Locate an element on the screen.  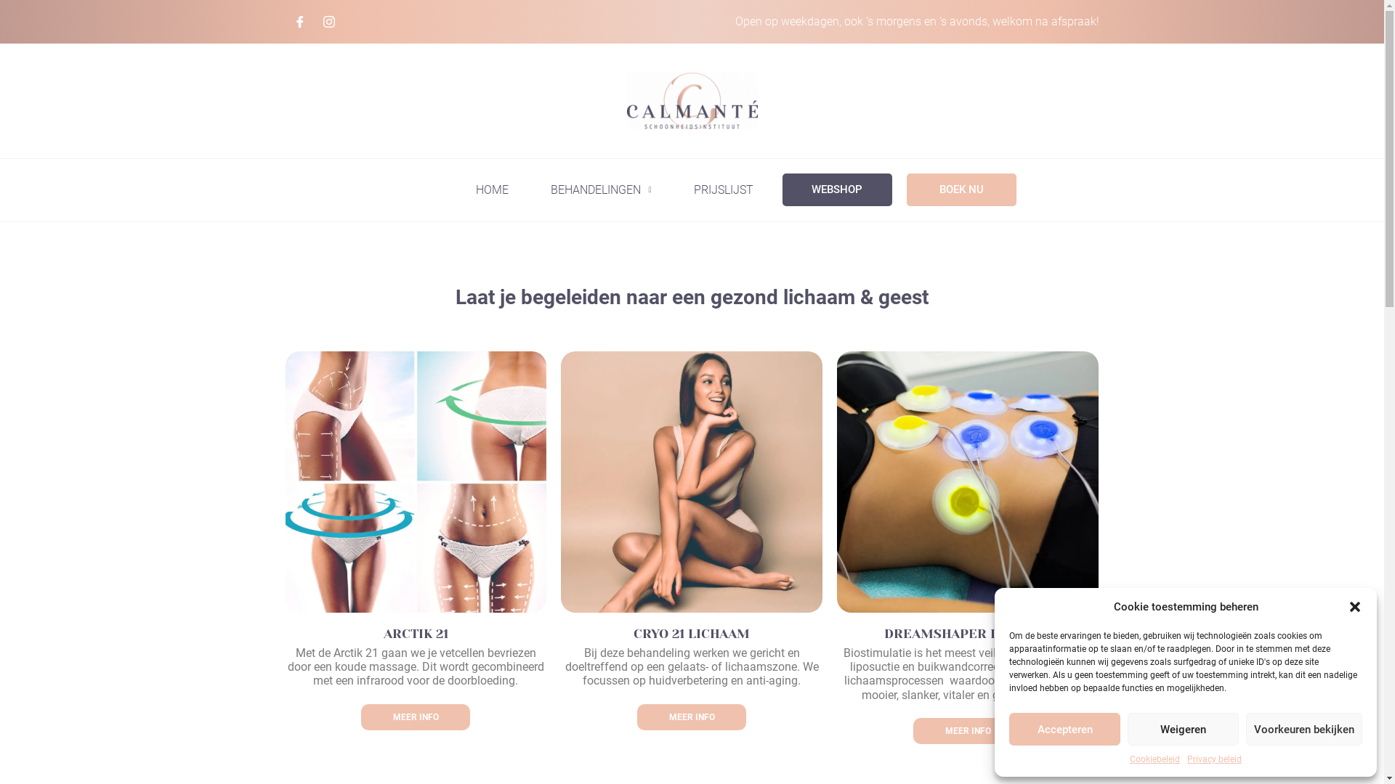
HOME is located at coordinates (493, 190).